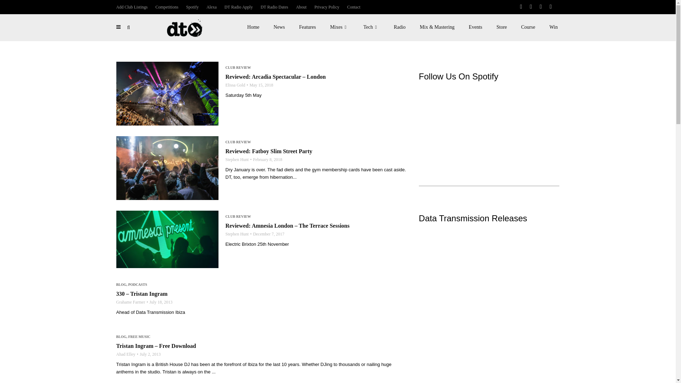  I want to click on Spotify Embed: New Music Friday, so click(489, 121).